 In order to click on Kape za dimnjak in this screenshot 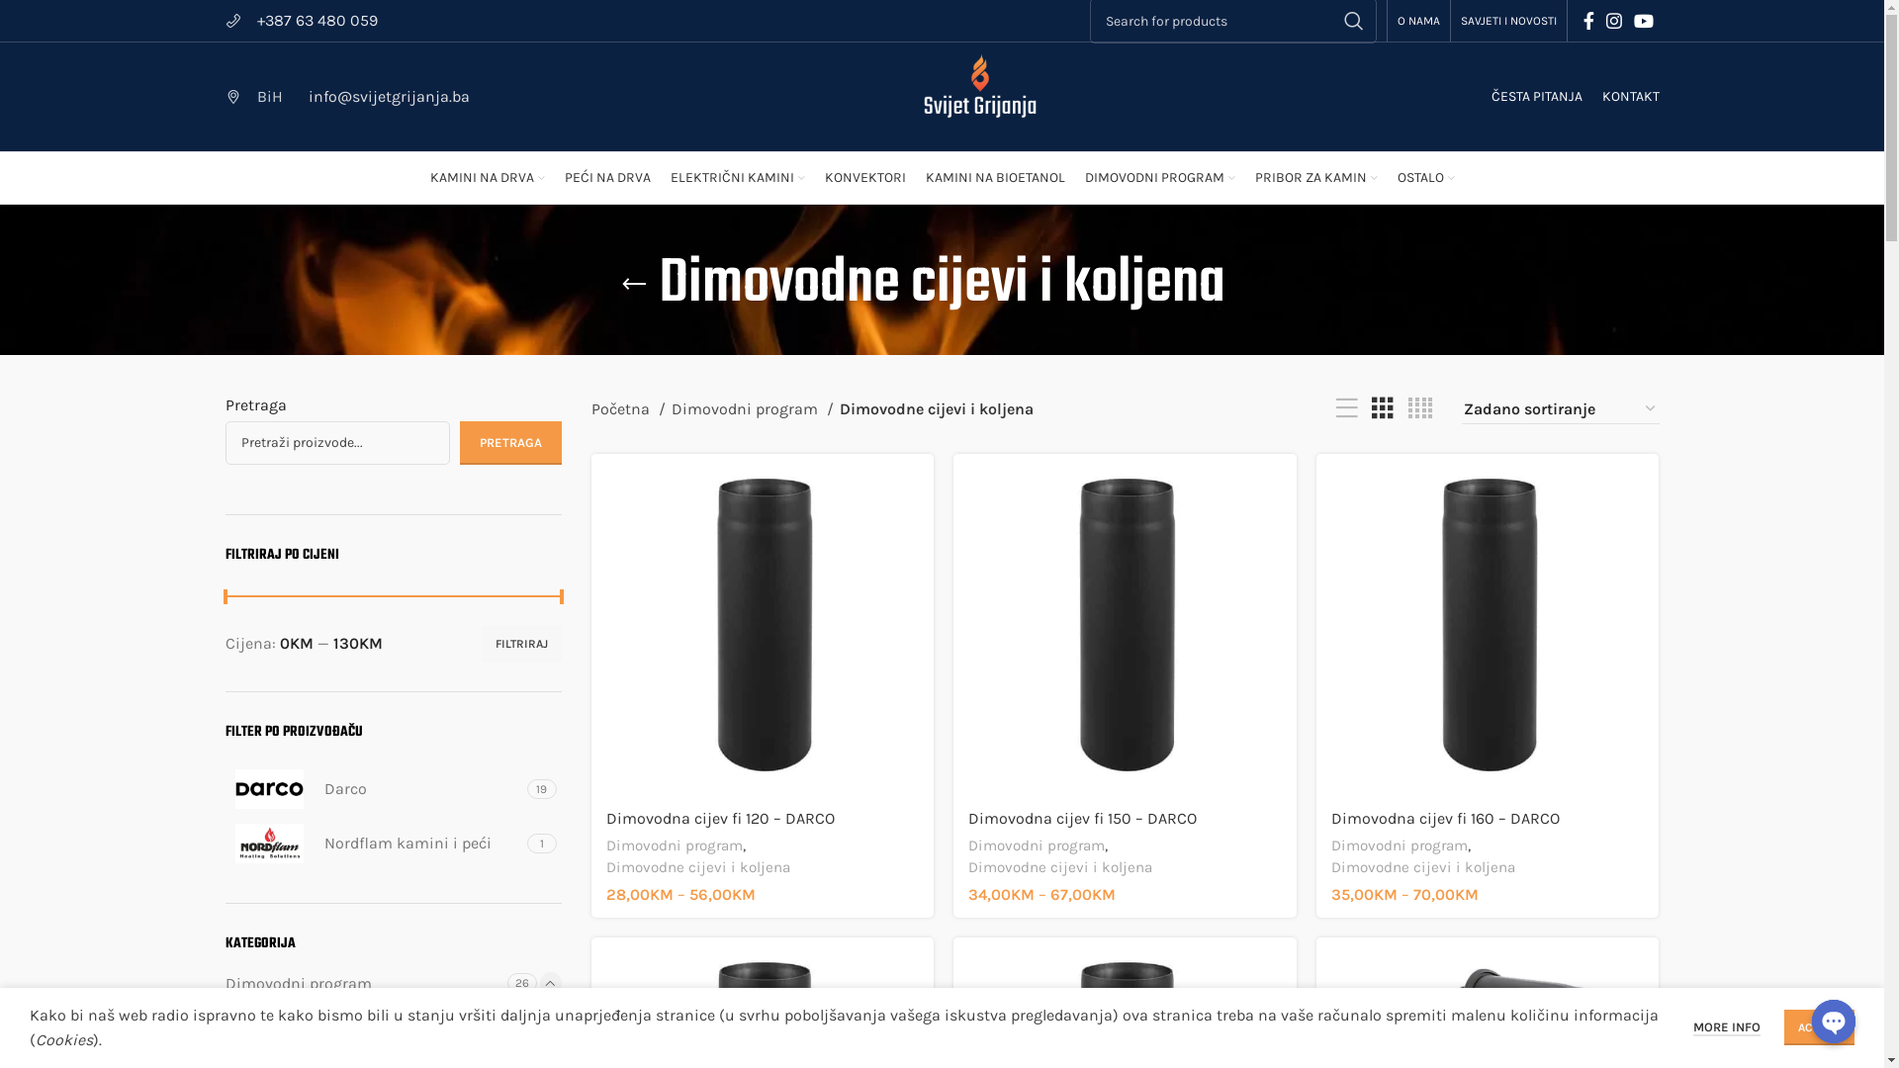, I will do `click(373, 1023)`.